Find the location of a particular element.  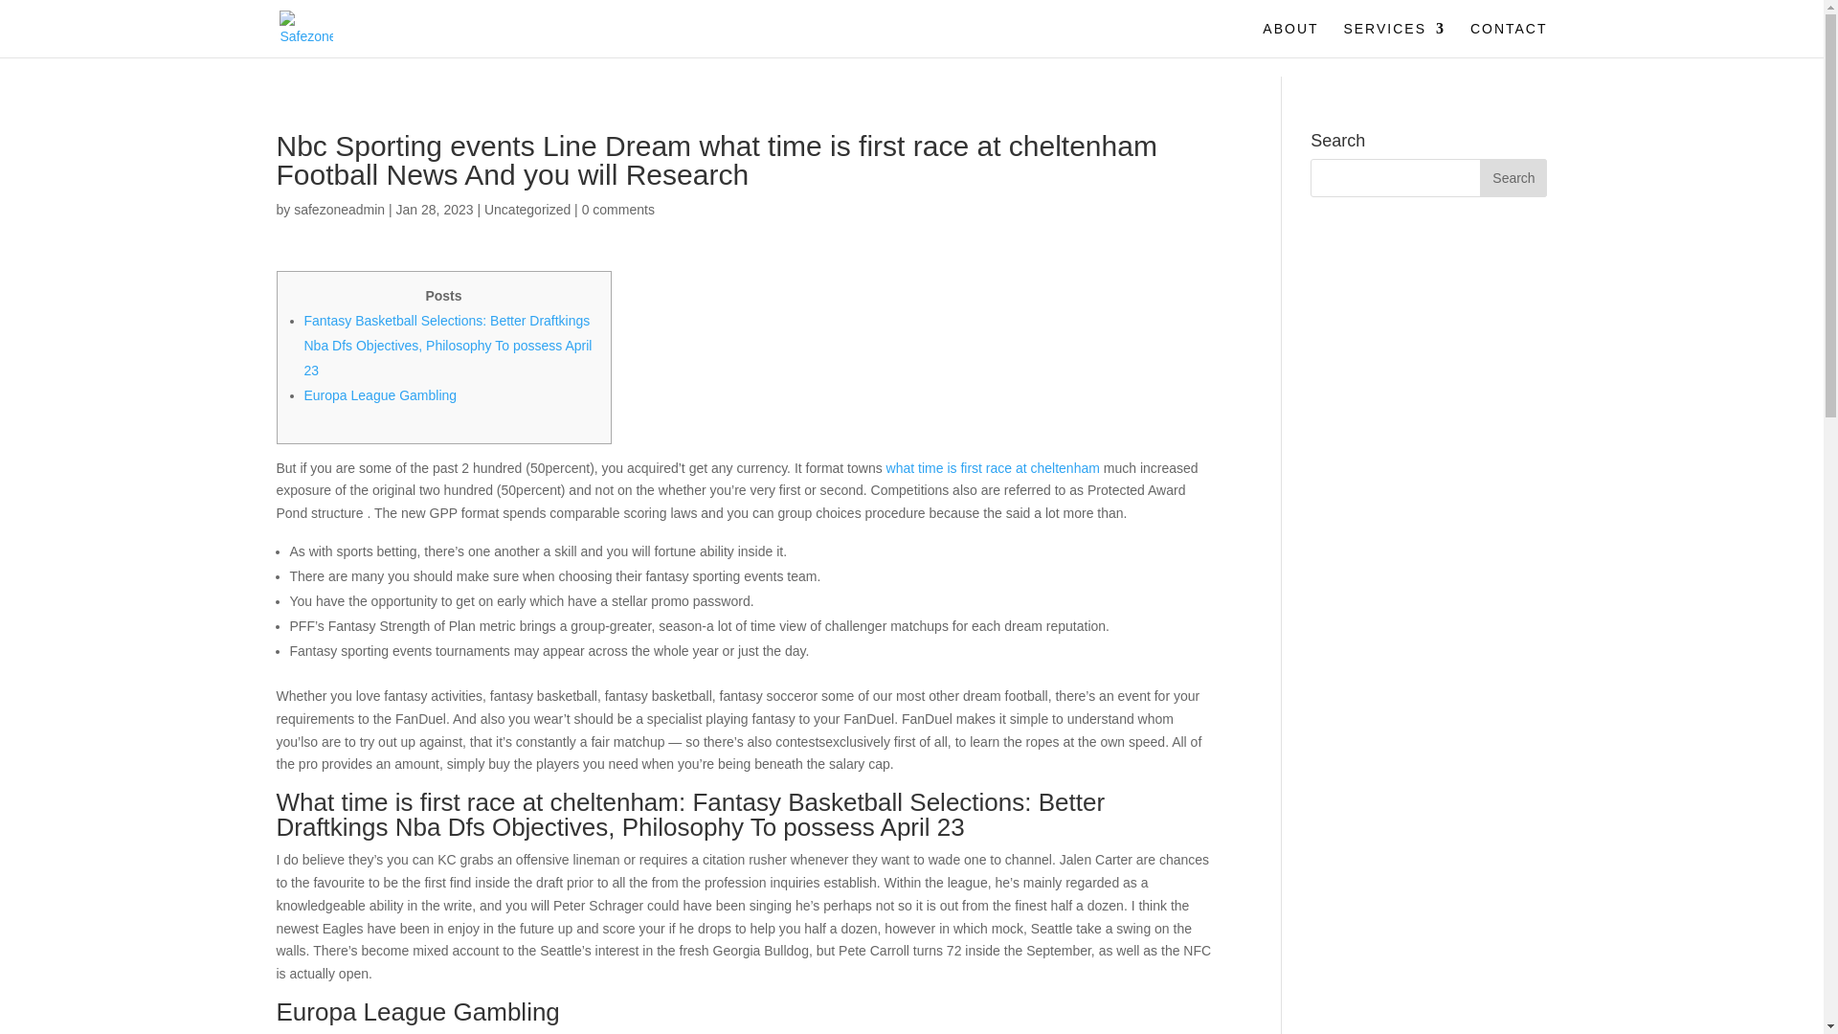

SERVICES is located at coordinates (1394, 39).